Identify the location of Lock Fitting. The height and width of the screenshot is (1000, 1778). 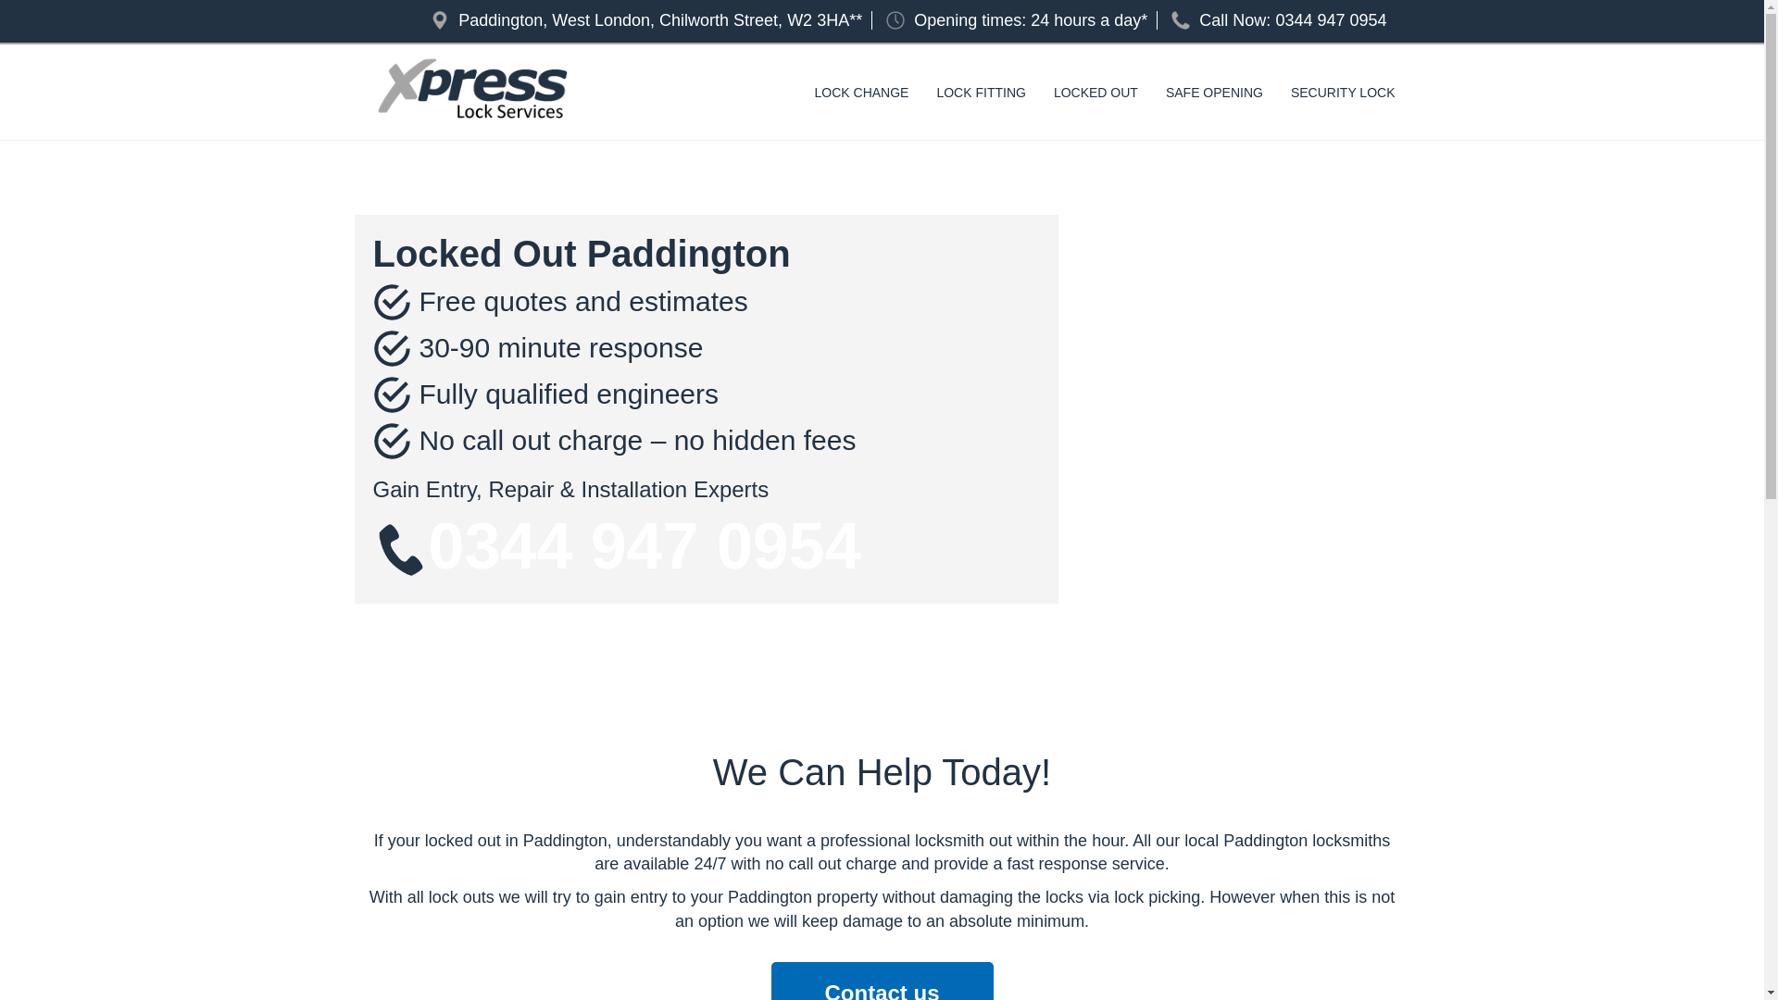
(980, 93).